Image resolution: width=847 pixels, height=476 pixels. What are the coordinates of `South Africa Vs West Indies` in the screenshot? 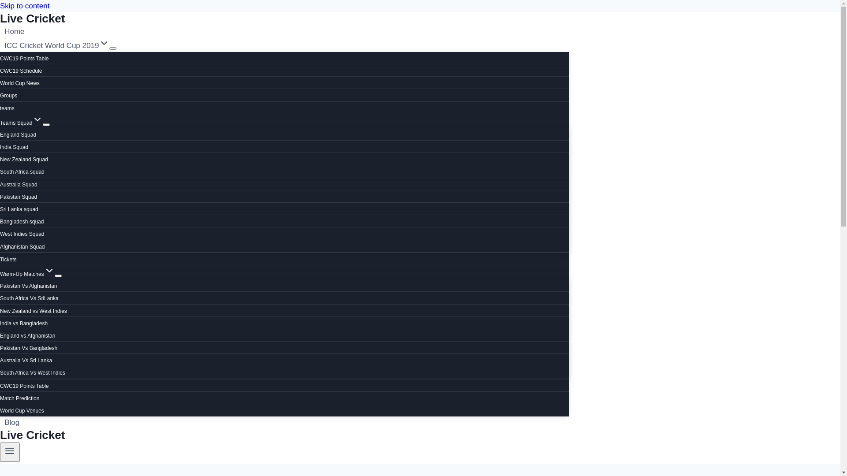 It's located at (33, 373).